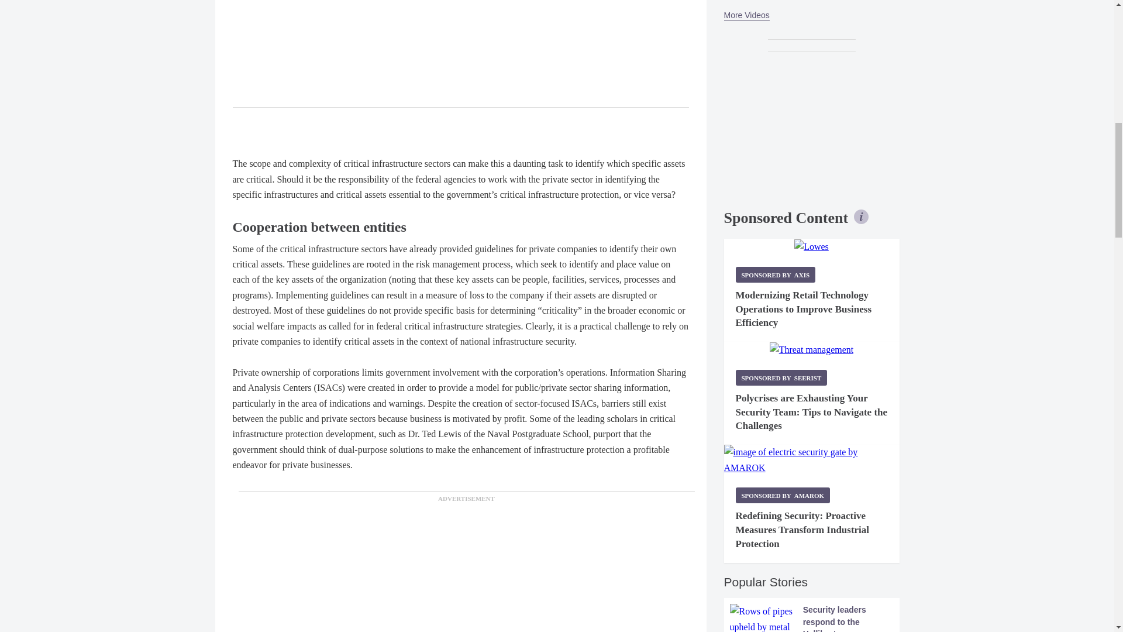 This screenshot has height=632, width=1123. I want to click on AMAROK Security Gate, so click(812, 460).